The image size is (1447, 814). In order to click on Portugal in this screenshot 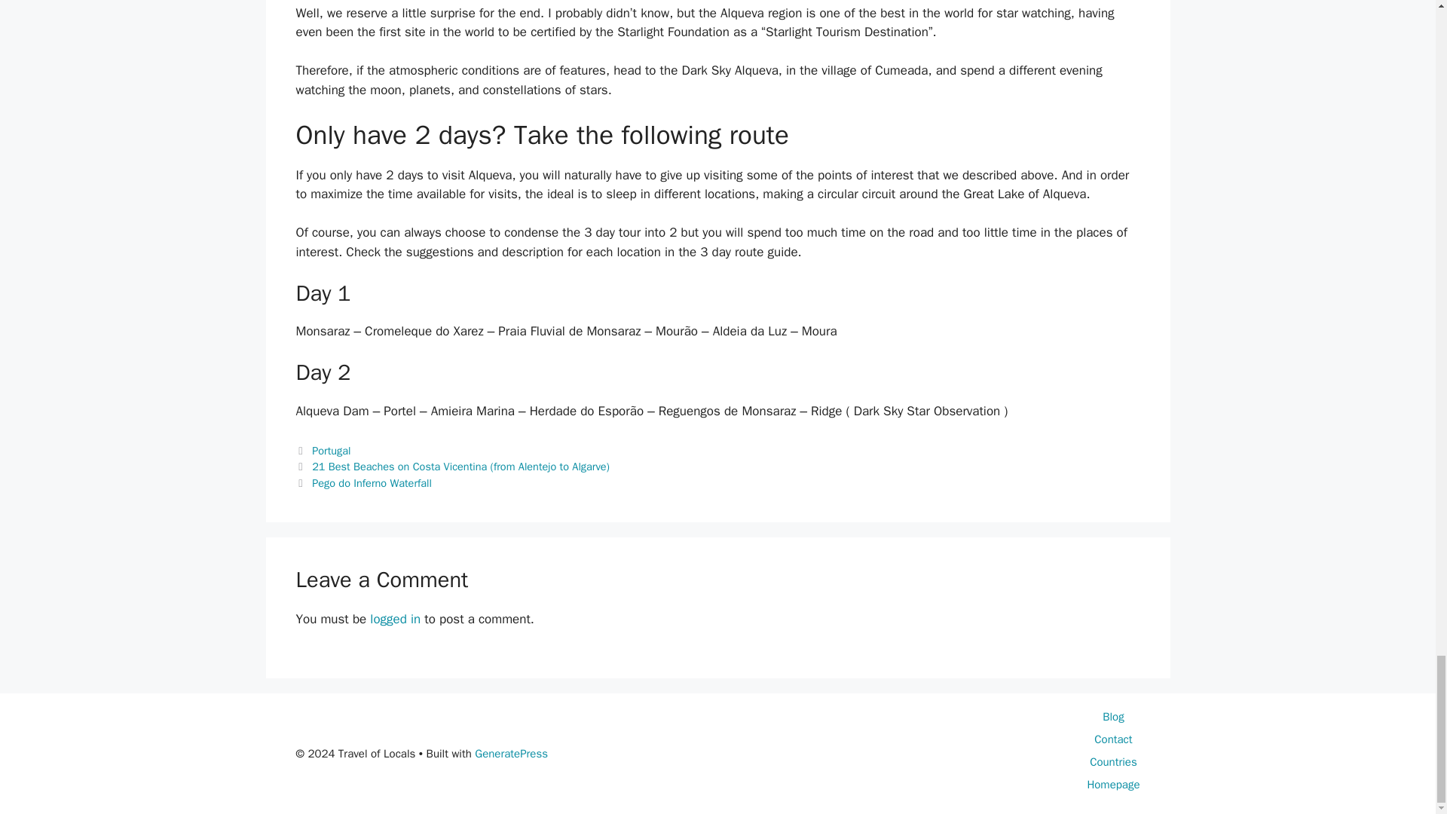, I will do `click(331, 450)`.